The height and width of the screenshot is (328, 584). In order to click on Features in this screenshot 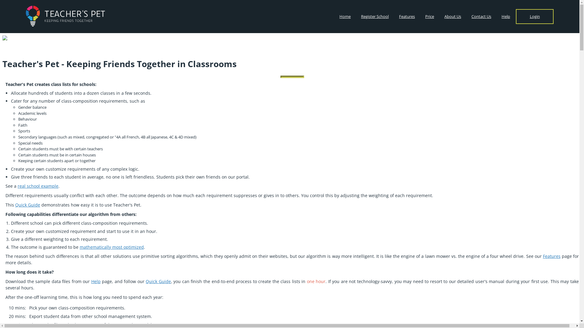, I will do `click(407, 16)`.